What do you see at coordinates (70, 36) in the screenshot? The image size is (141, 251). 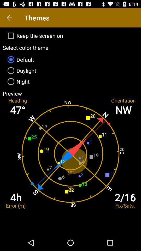 I see `jump until keep the screen item` at bounding box center [70, 36].